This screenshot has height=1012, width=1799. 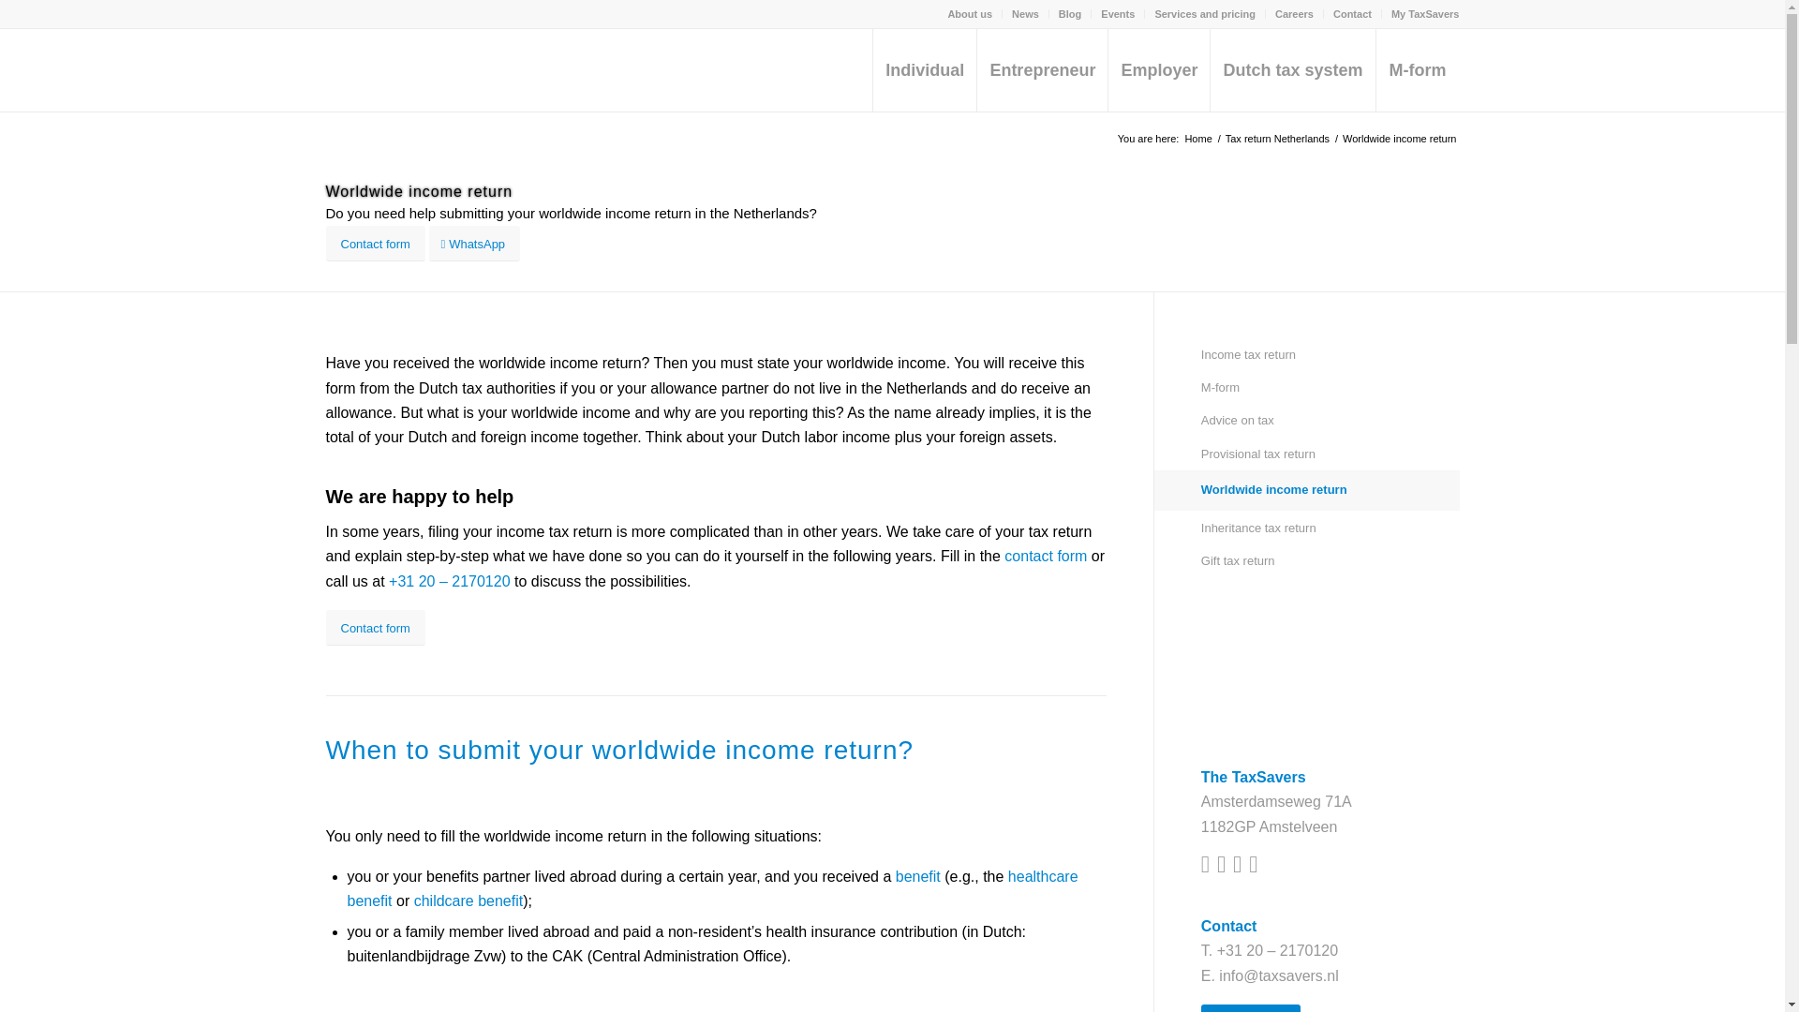 I want to click on Tax return Netherlands, so click(x=1278, y=139).